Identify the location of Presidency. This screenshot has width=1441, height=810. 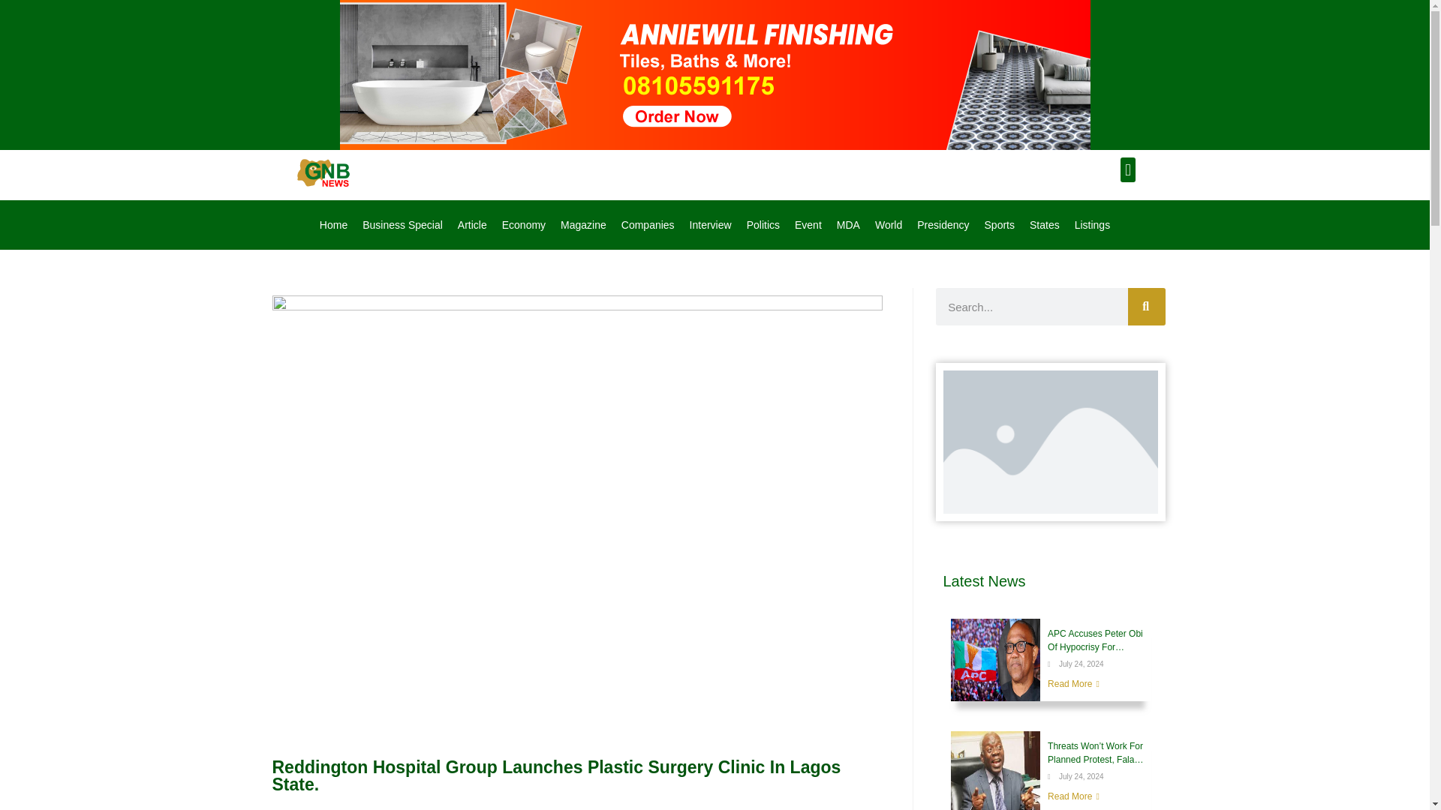
(943, 224).